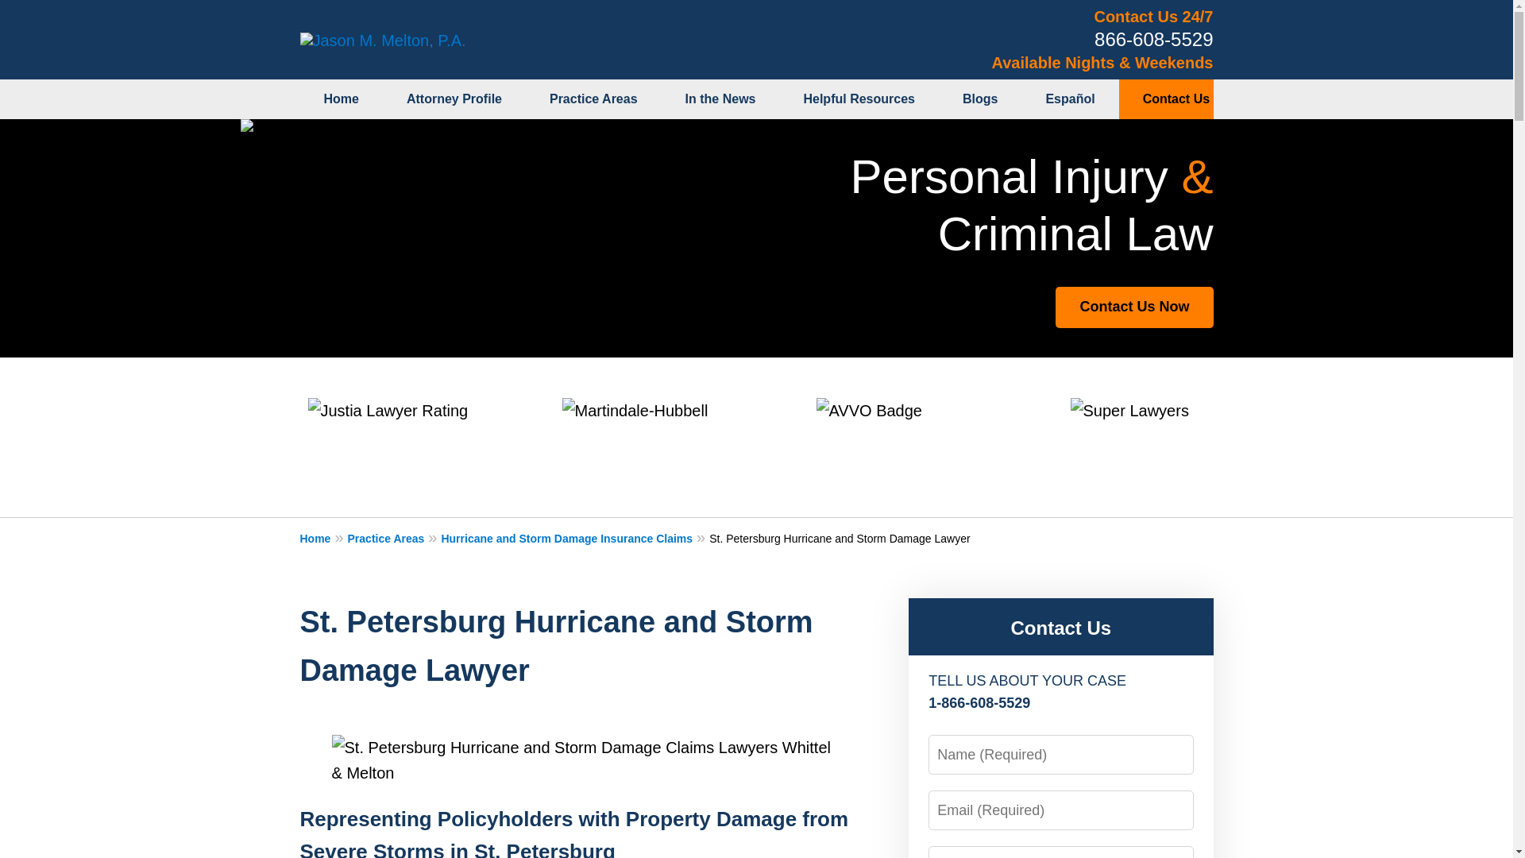  Describe the element at coordinates (980, 99) in the screenshot. I see `Blogs` at that location.